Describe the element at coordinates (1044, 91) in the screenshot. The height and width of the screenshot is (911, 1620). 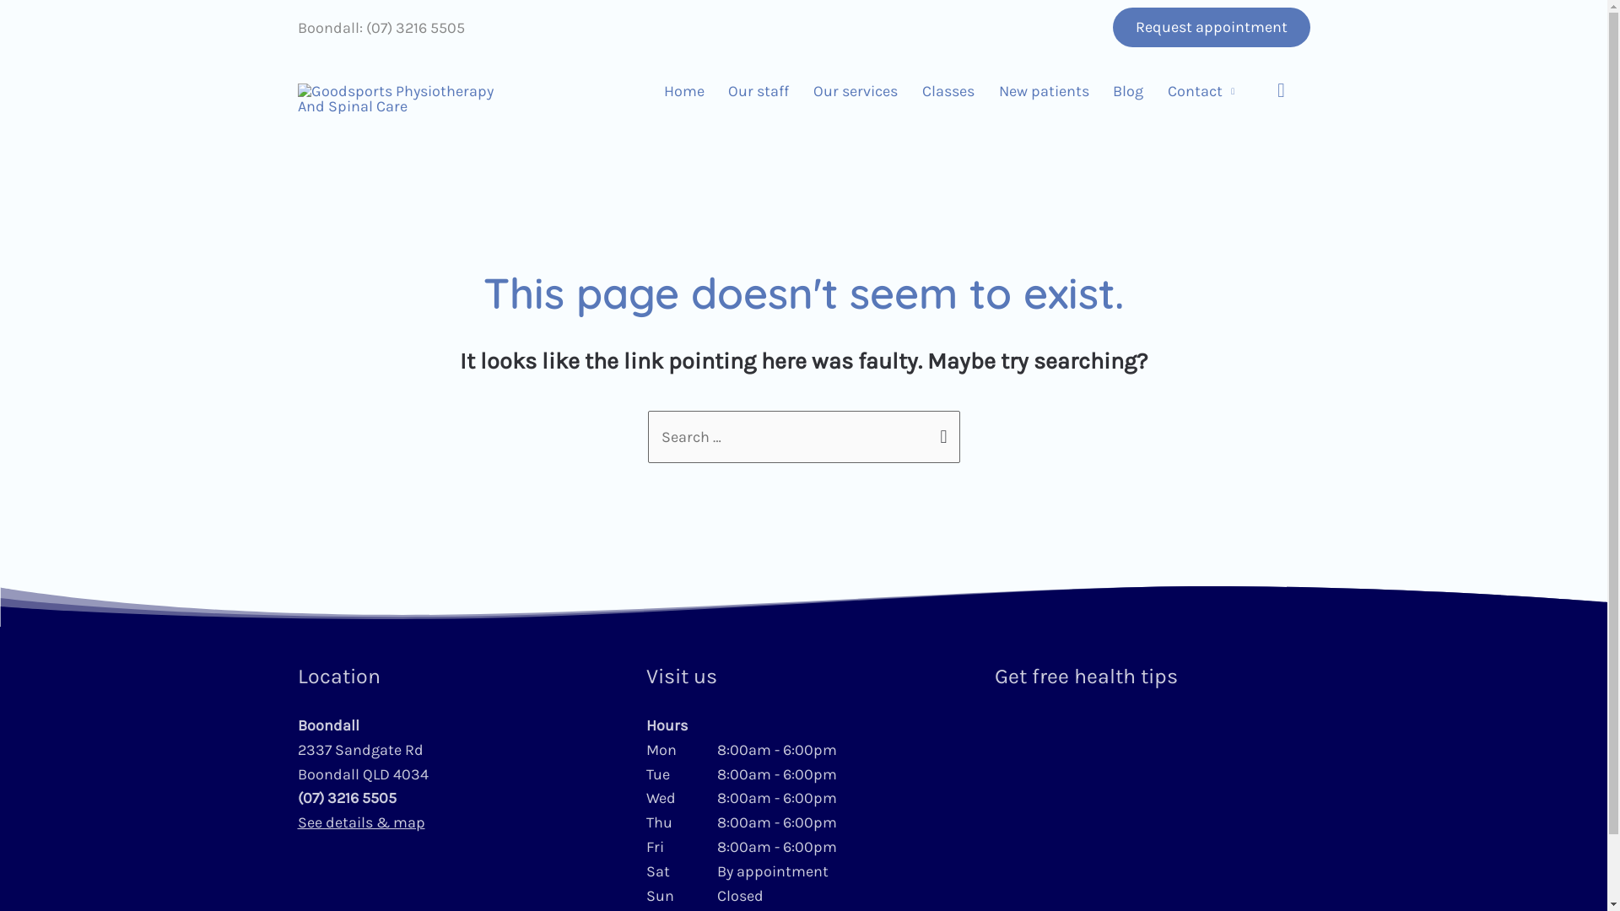
I see `New patients` at that location.